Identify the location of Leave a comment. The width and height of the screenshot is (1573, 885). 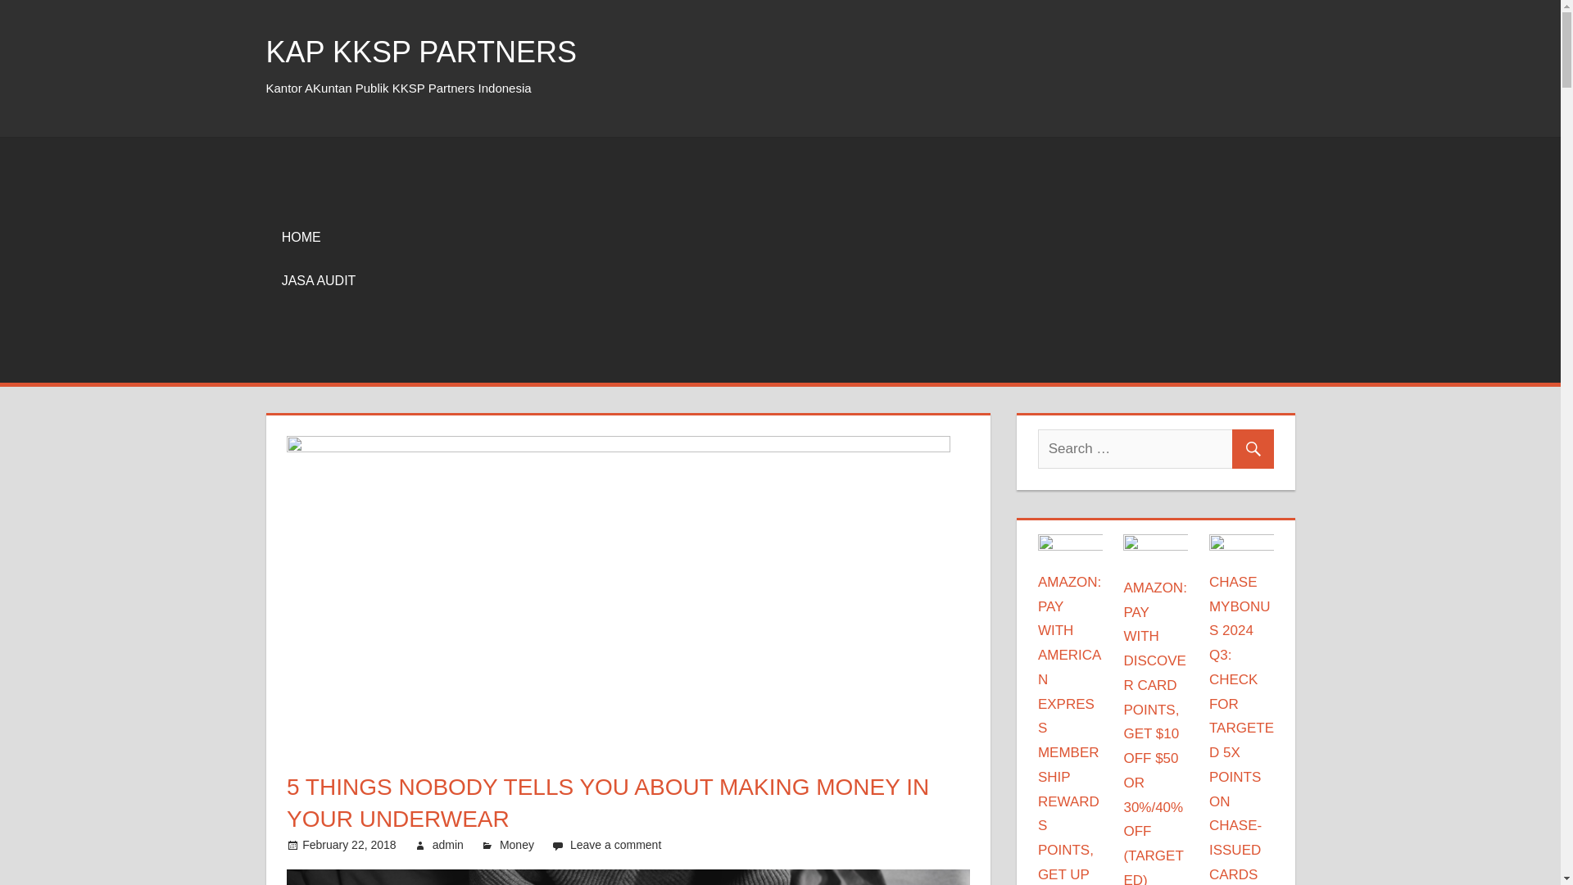
(614, 844).